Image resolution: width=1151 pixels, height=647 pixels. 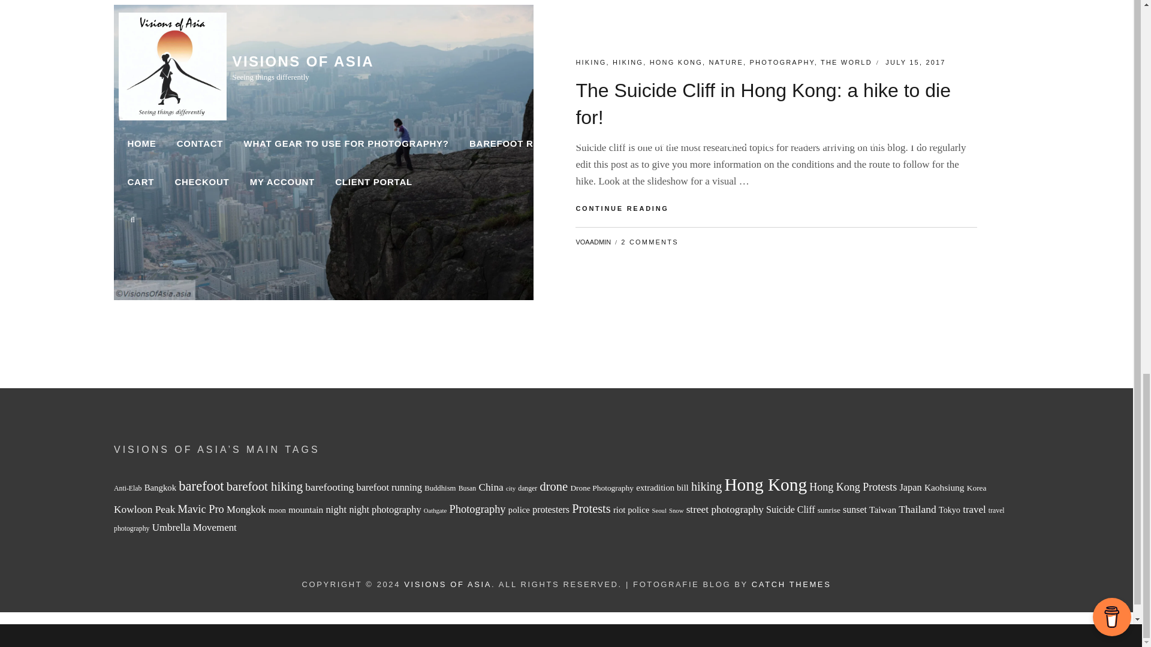 What do you see at coordinates (726, 62) in the screenshot?
I see `NATURE` at bounding box center [726, 62].